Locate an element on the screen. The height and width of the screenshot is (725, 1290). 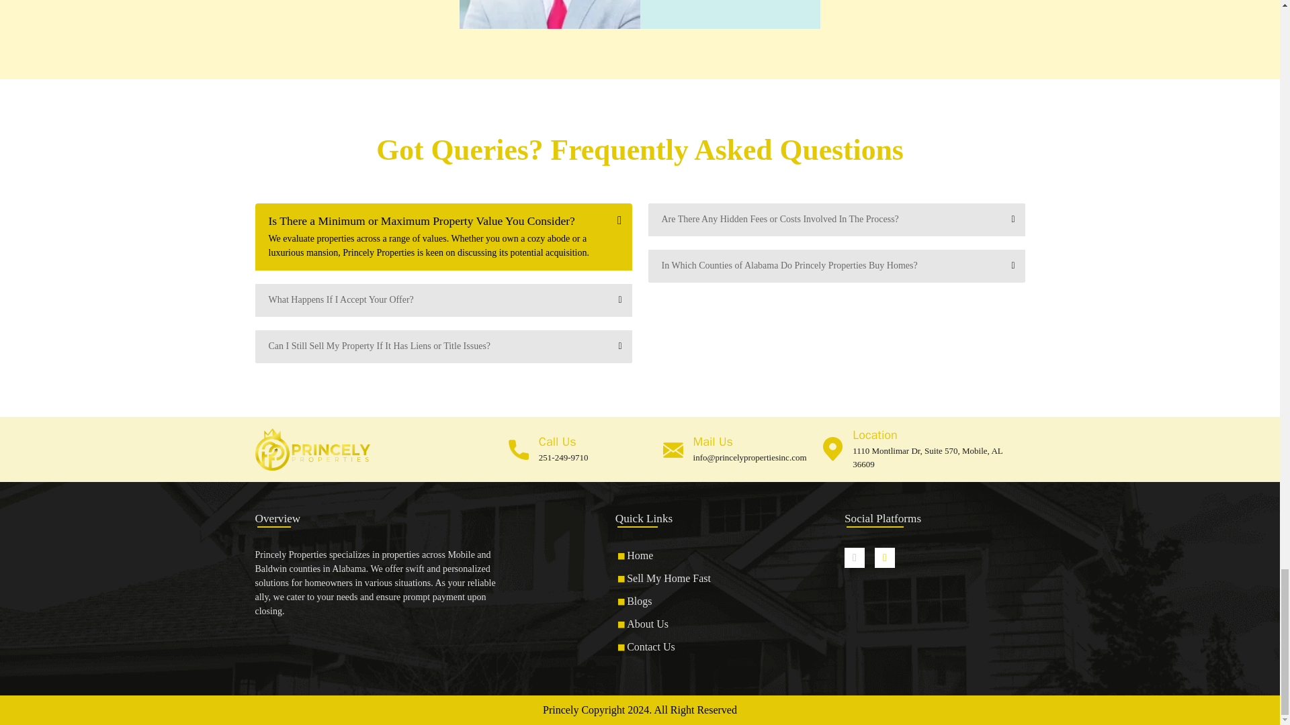
Sell My Home Fast is located at coordinates (669, 579).